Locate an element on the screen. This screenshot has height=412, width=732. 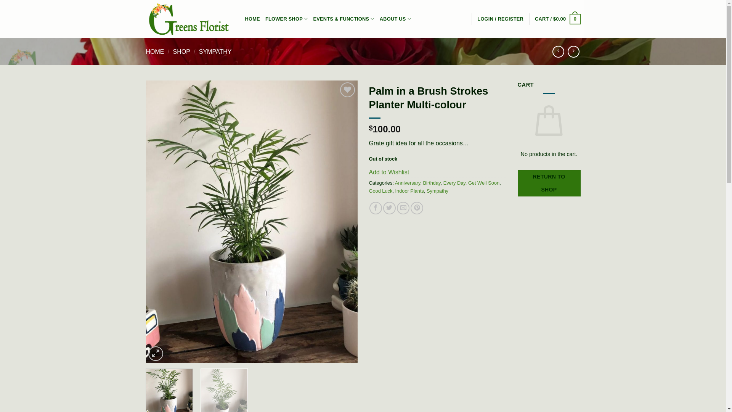
Anniversary is located at coordinates (408, 183).